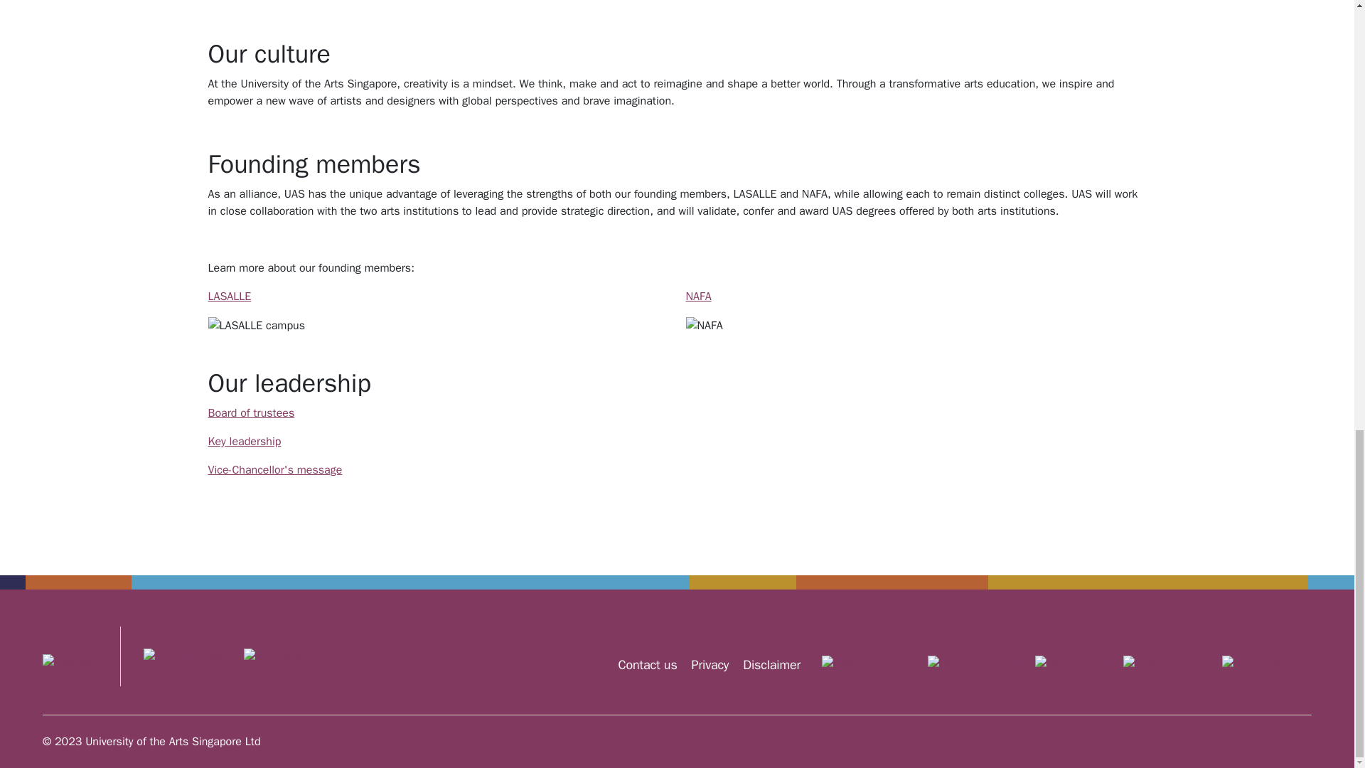  Describe the element at coordinates (703, 326) in the screenshot. I see `NAFA Building Campus 1` at that location.